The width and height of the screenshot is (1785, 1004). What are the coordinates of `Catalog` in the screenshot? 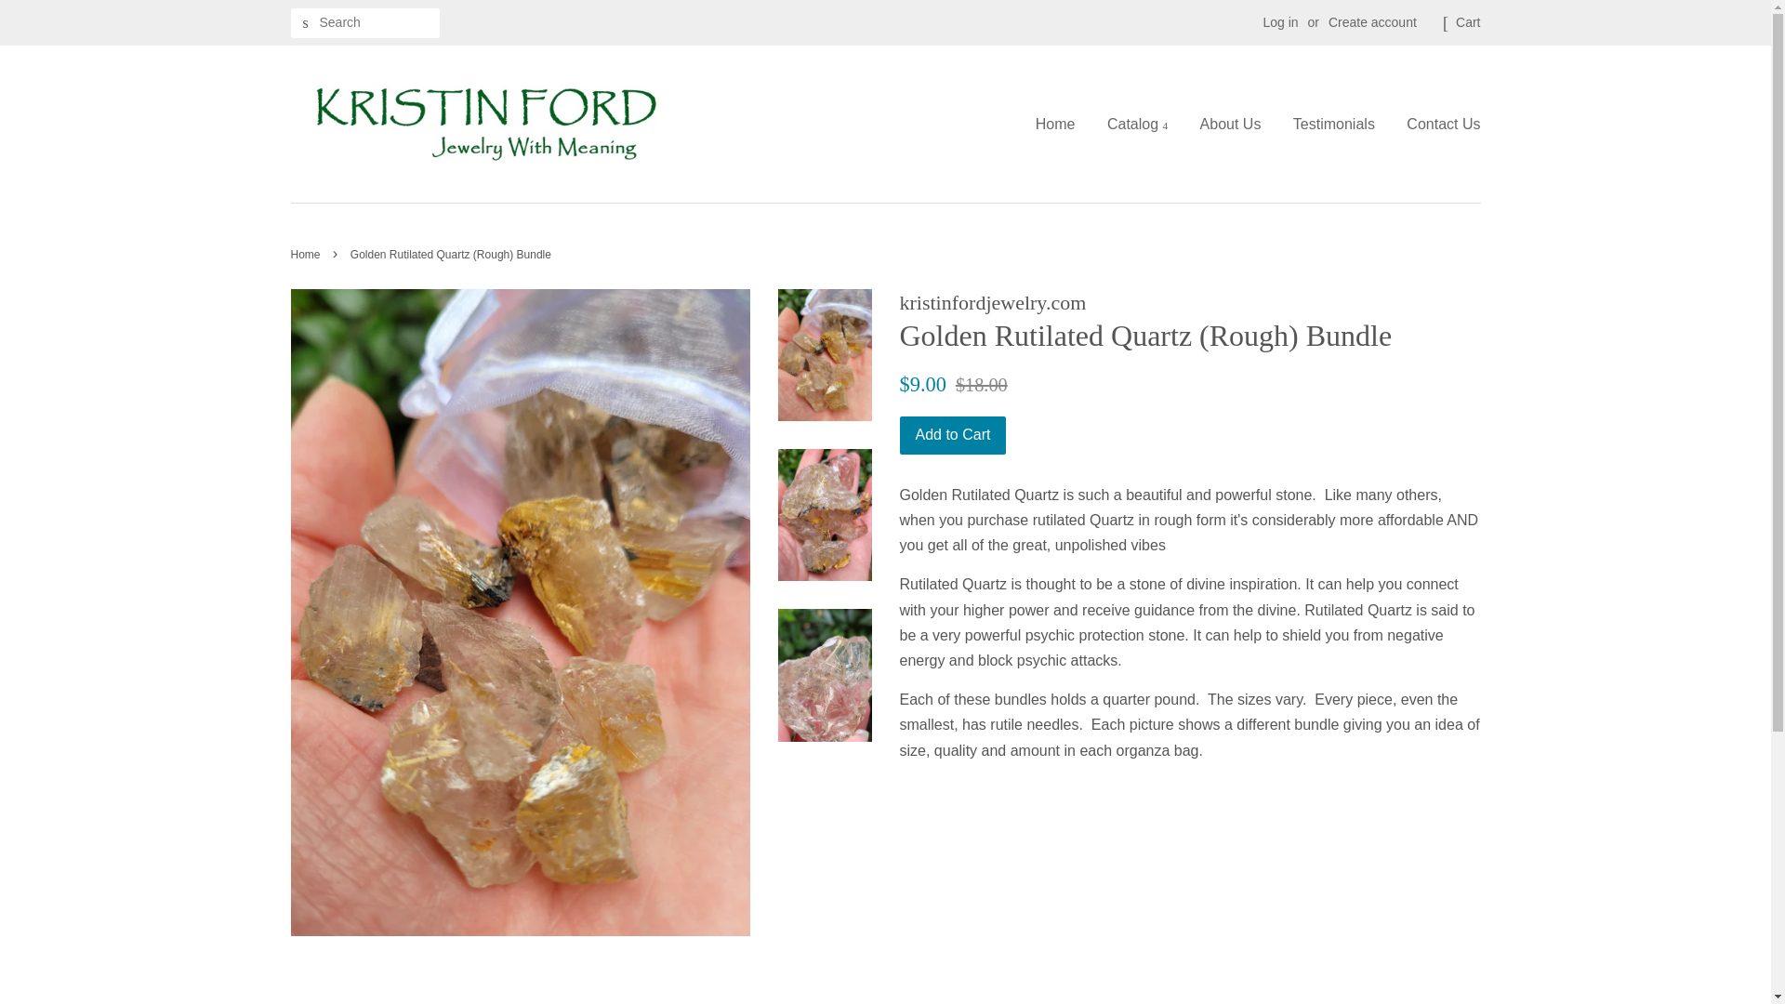 It's located at (1137, 124).